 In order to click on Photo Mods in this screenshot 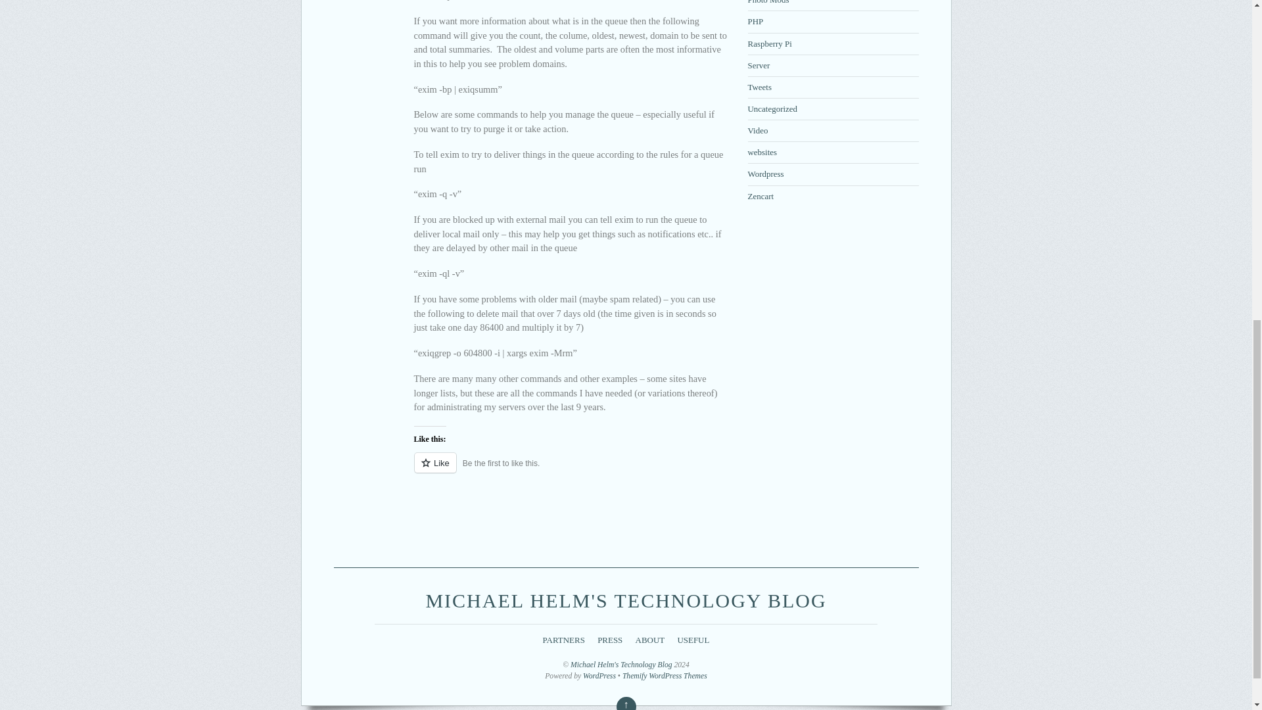, I will do `click(769, 2)`.